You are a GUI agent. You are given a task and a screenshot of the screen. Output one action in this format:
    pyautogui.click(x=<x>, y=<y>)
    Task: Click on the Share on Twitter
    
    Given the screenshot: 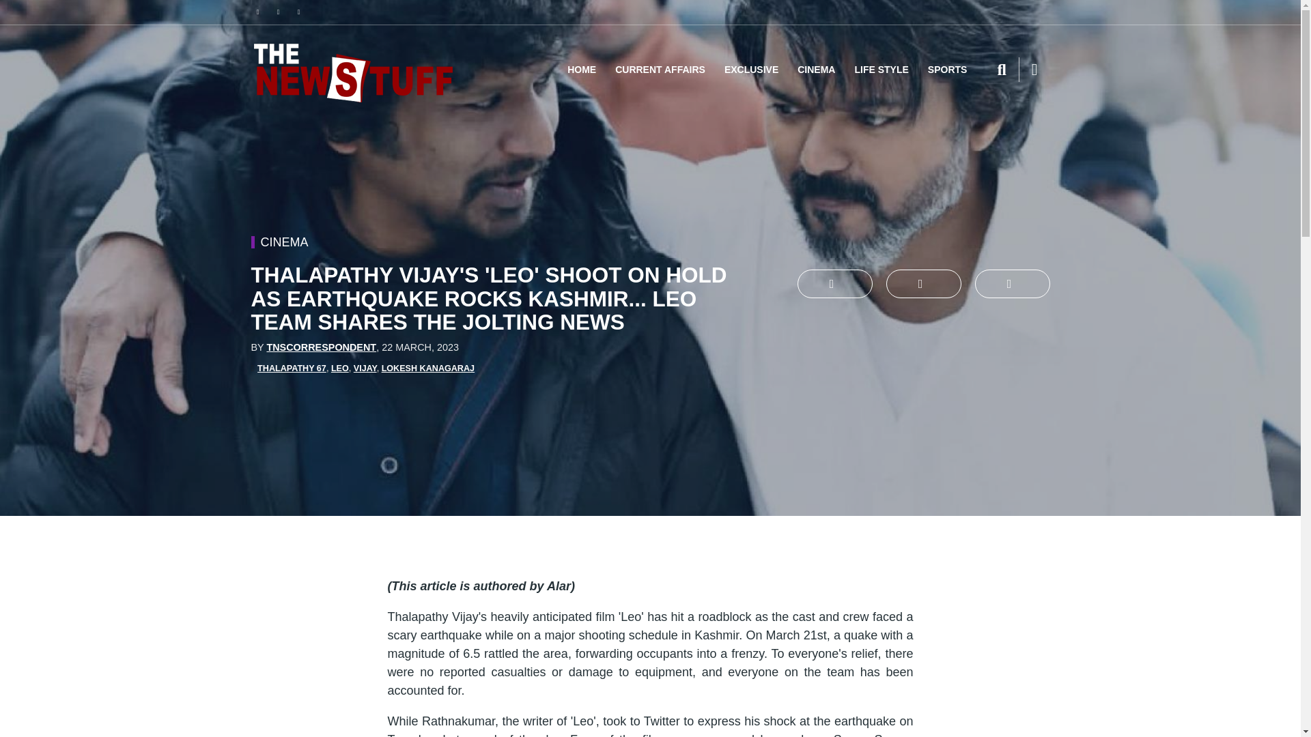 What is the action you would take?
    pyautogui.click(x=834, y=284)
    